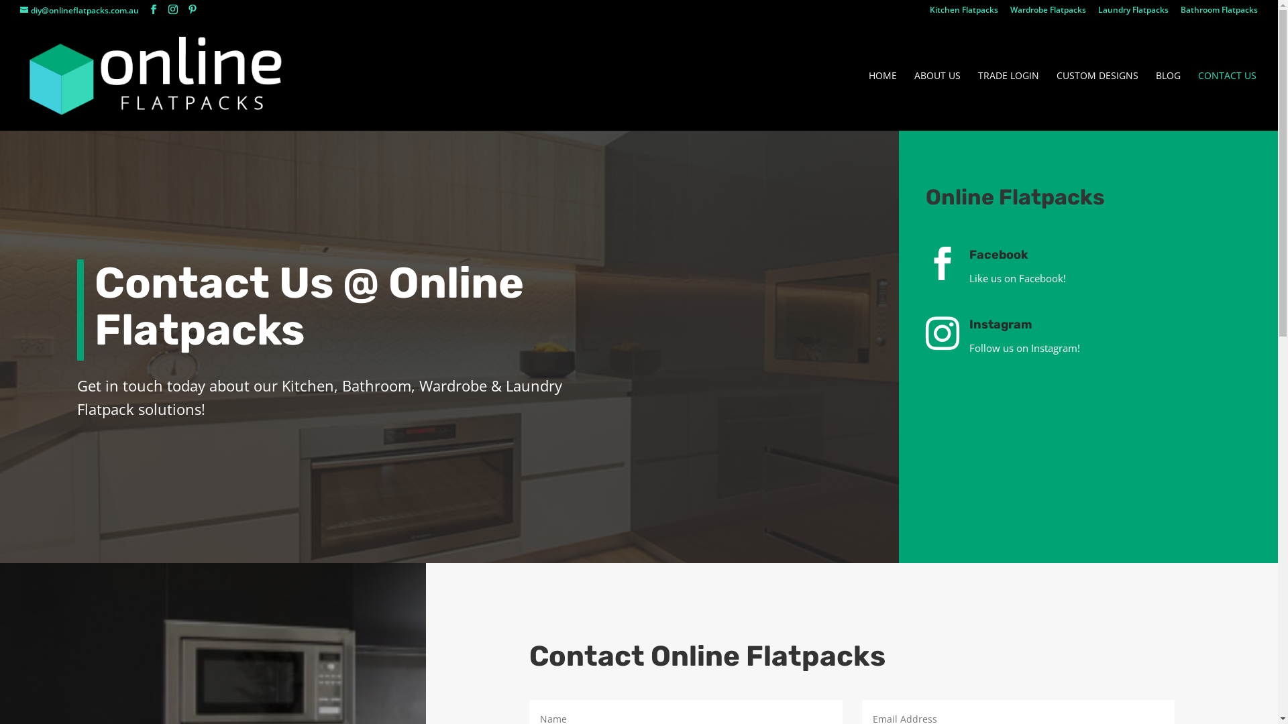 This screenshot has width=1288, height=724. What do you see at coordinates (1048, 13) in the screenshot?
I see `Wardrobe Flatpacks` at bounding box center [1048, 13].